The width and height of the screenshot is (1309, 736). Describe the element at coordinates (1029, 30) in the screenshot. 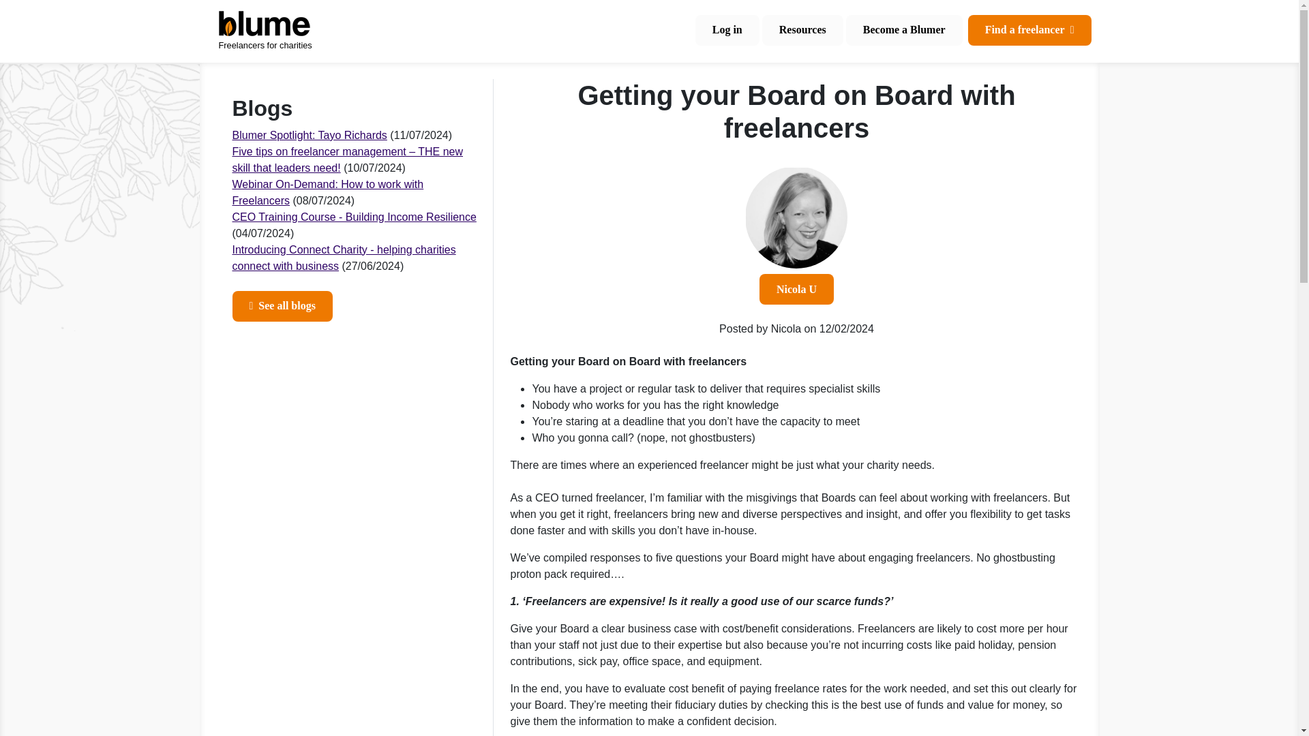

I see `Find a freelancer` at that location.